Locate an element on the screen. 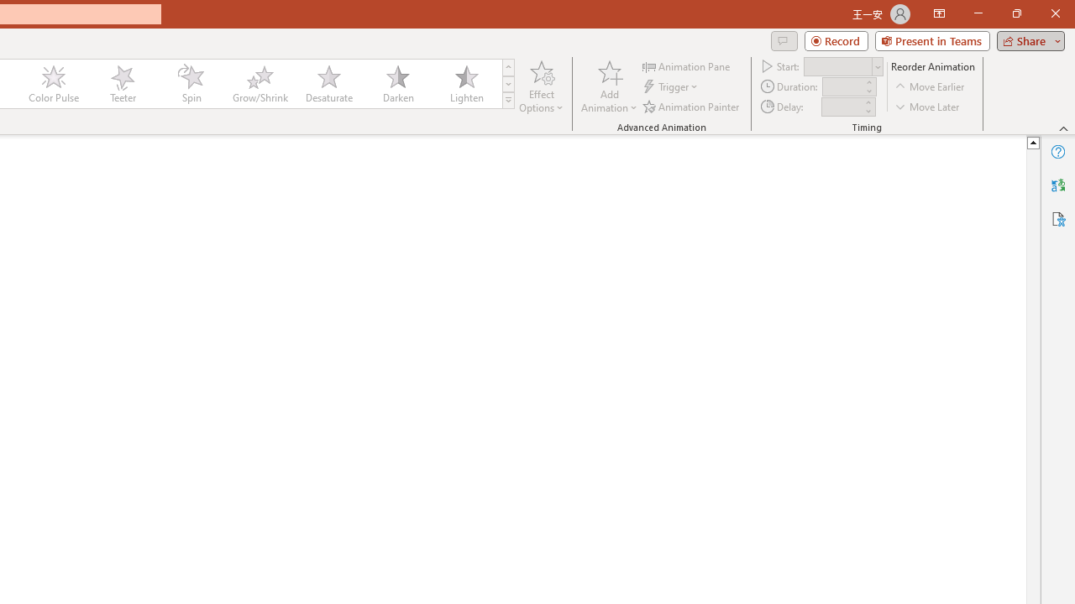  Less is located at coordinates (868, 111).